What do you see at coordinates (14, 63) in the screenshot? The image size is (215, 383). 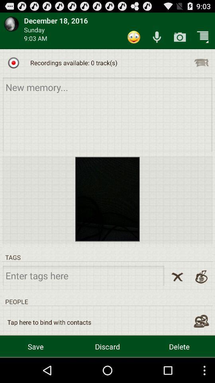 I see `press the icon next to recordings available 0 icon` at bounding box center [14, 63].